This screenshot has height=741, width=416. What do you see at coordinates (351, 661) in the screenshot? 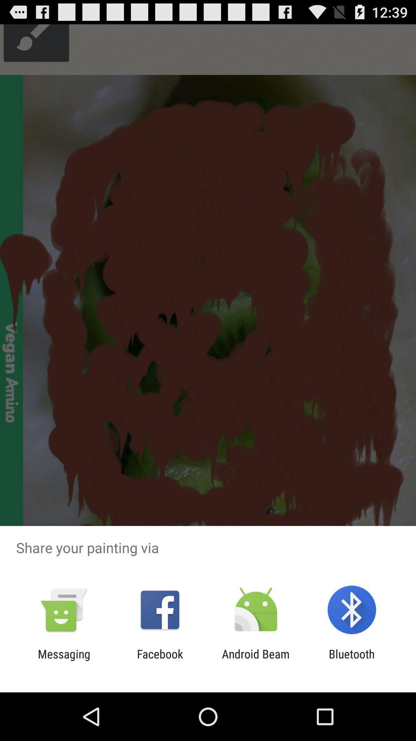
I see `open the app to the right of android beam icon` at bounding box center [351, 661].